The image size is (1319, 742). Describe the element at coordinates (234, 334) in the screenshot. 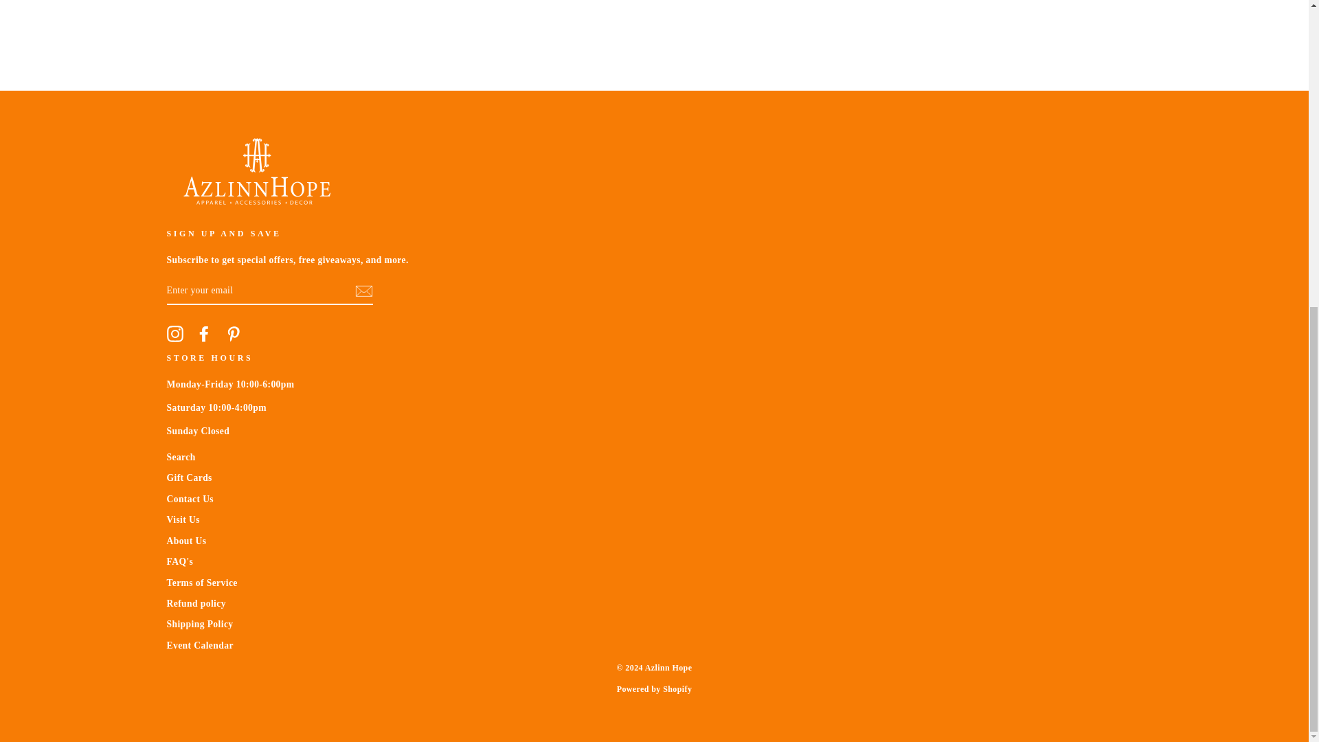

I see `Azlinn Hope on Pinterest` at that location.